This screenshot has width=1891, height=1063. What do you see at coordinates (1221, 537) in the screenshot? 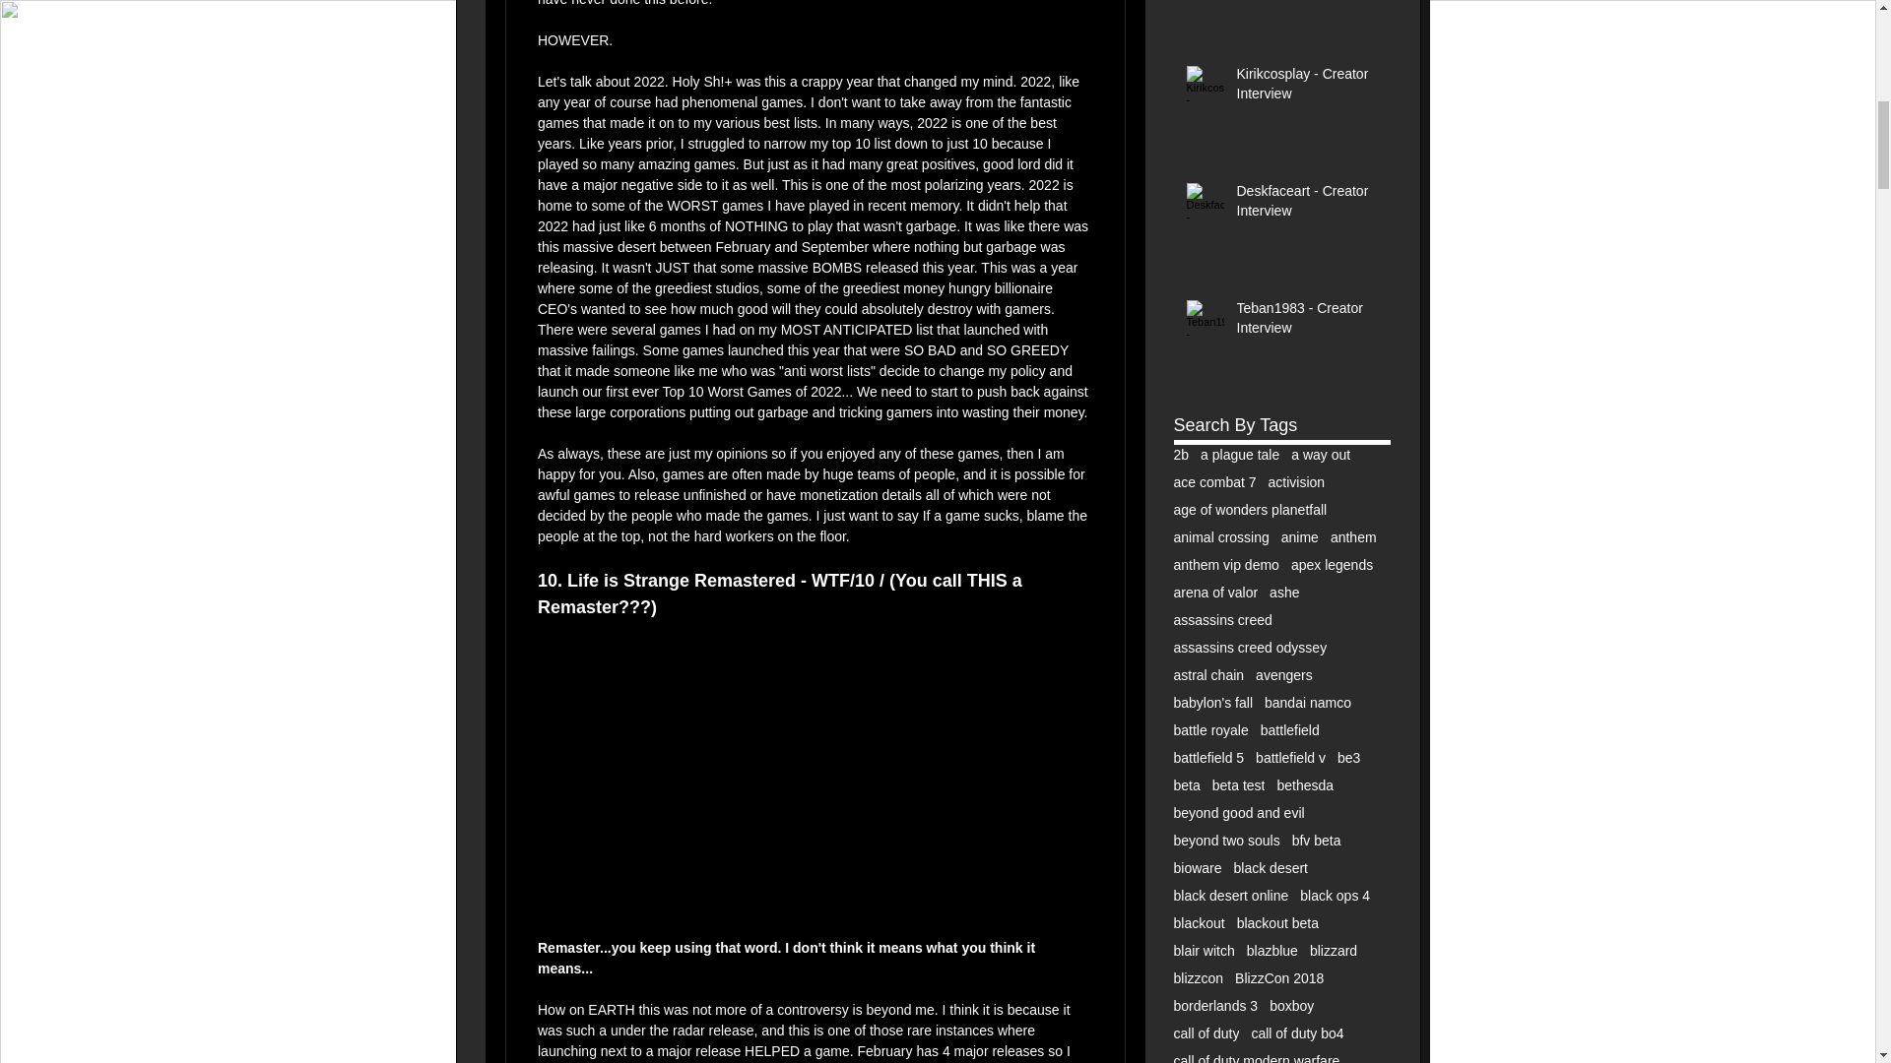
I see `animal crossing` at bounding box center [1221, 537].